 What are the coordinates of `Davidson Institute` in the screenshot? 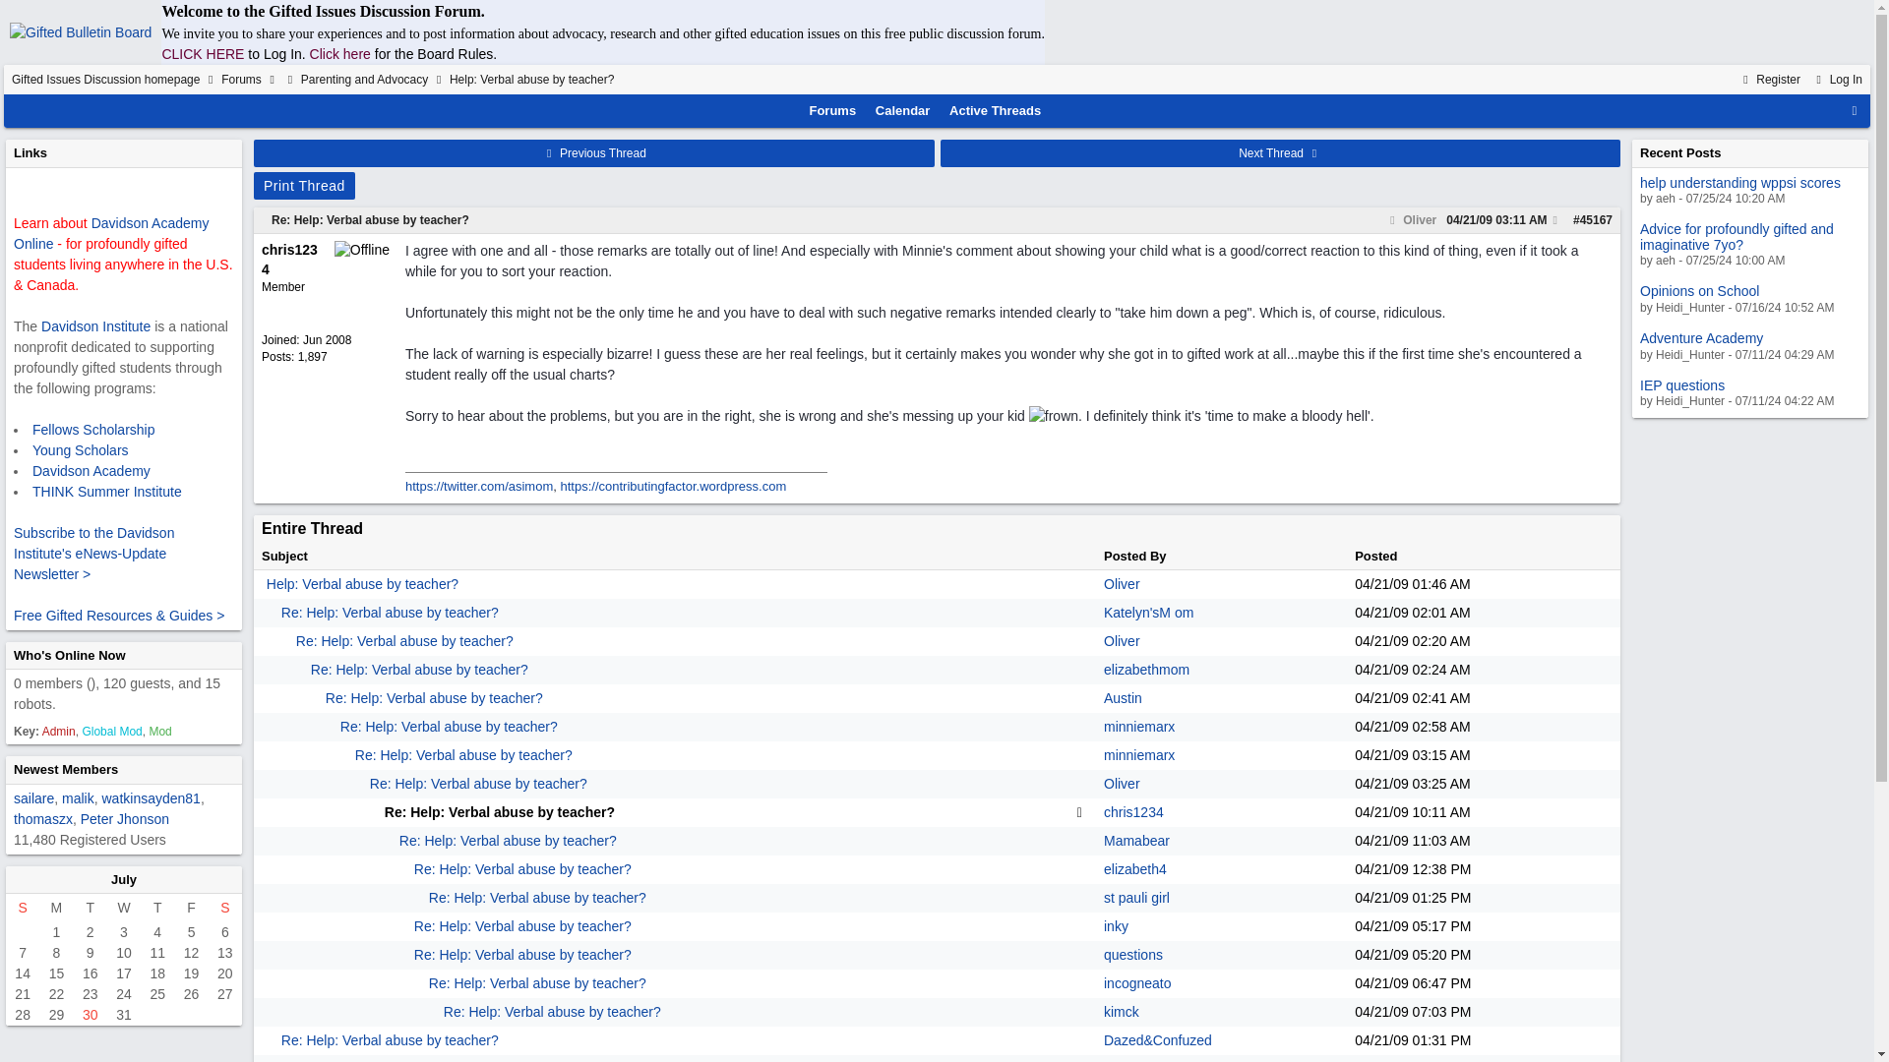 It's located at (96, 326).